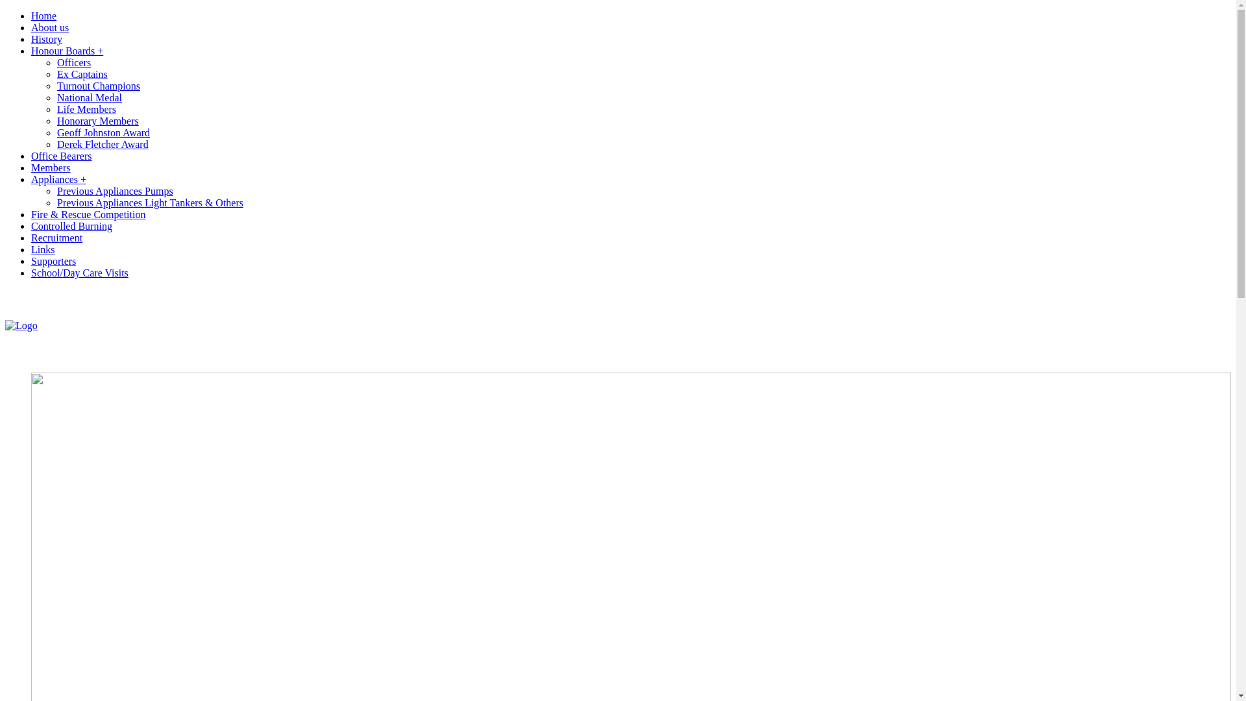 The height and width of the screenshot is (701, 1246). I want to click on About us, so click(50, 27).